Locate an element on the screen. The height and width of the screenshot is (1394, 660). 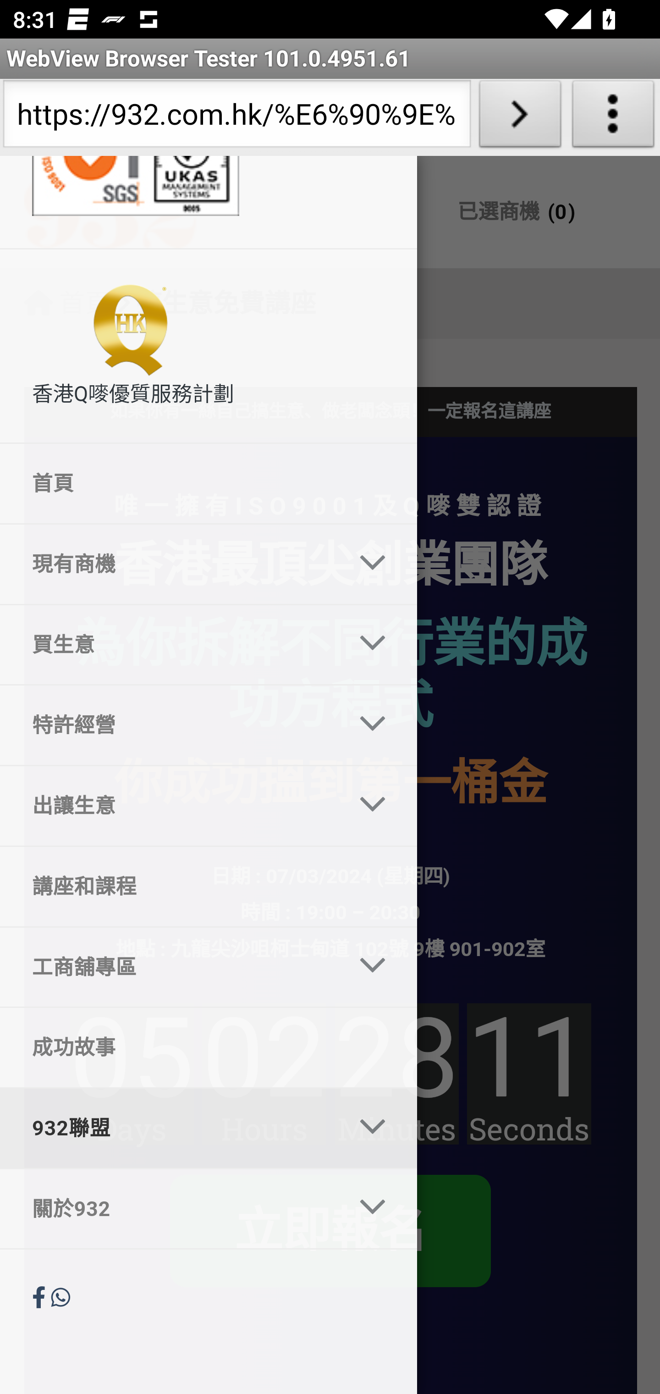
買生意 is located at coordinates (169, 645).